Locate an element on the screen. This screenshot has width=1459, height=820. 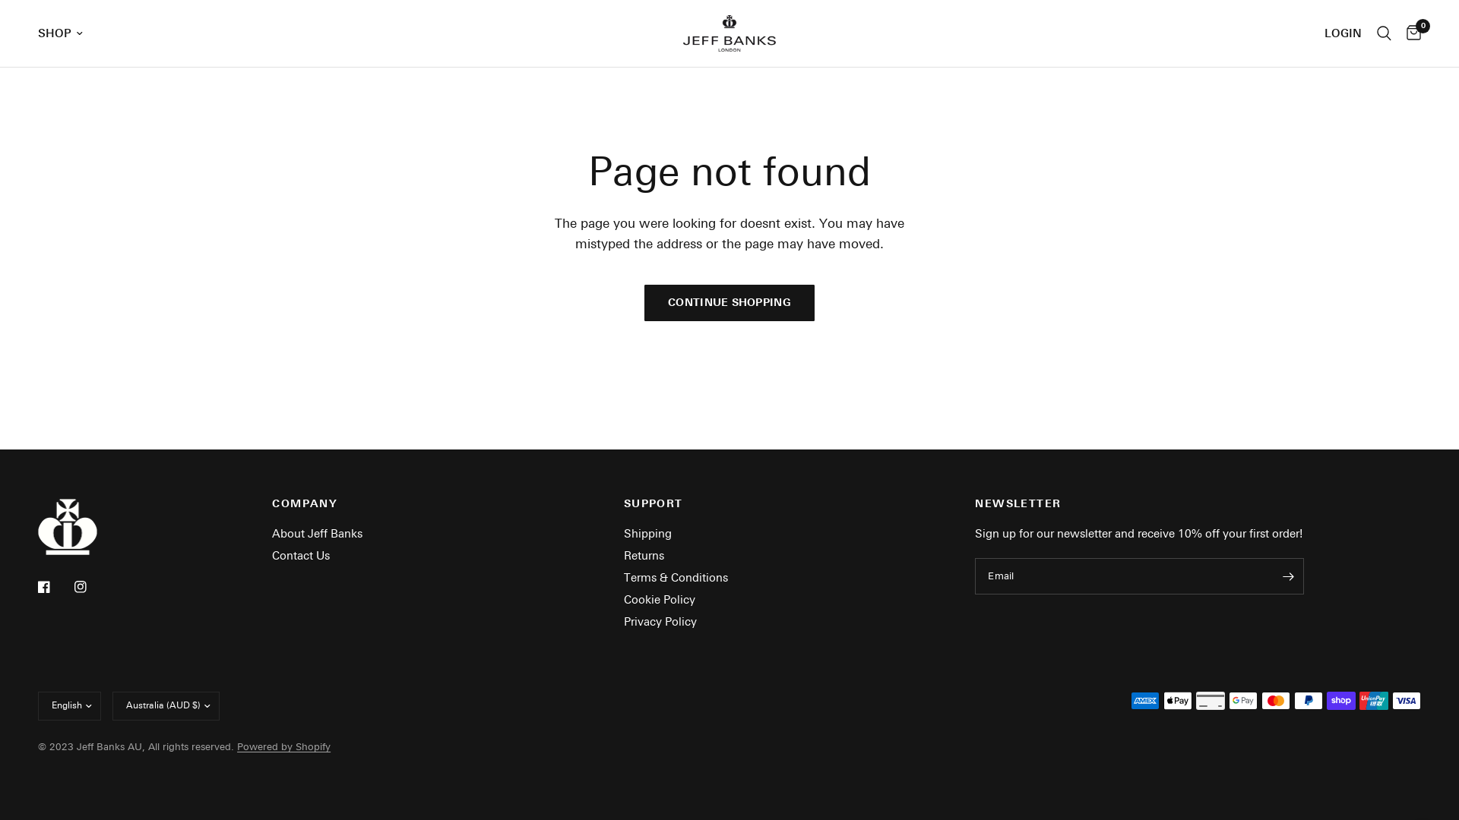
Terms & Conditions is located at coordinates (676, 577).